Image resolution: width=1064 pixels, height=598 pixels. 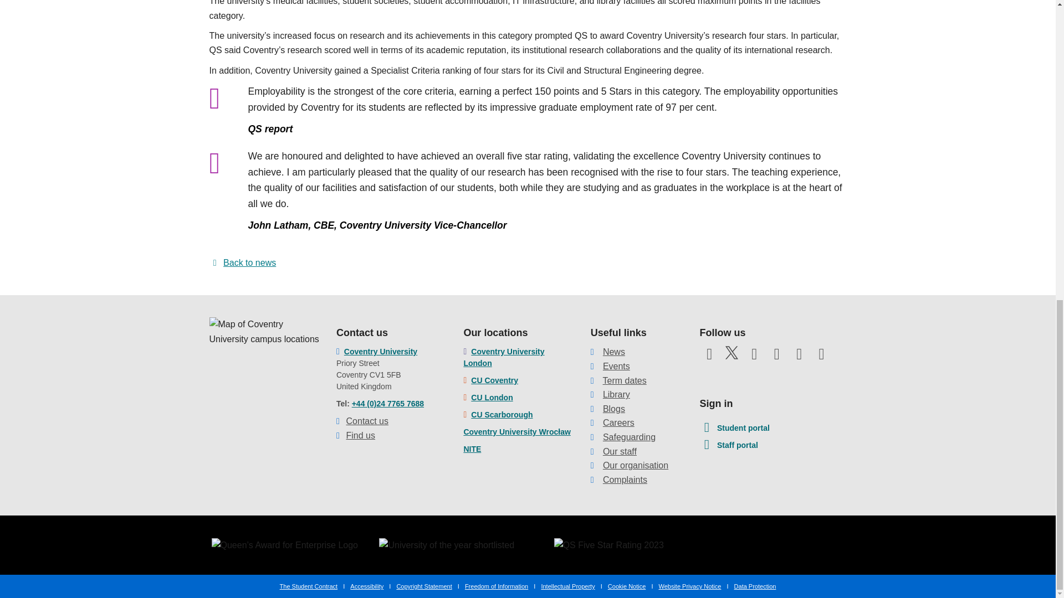 What do you see at coordinates (709, 375) in the screenshot?
I see `Follow us on TikTok` at bounding box center [709, 375].